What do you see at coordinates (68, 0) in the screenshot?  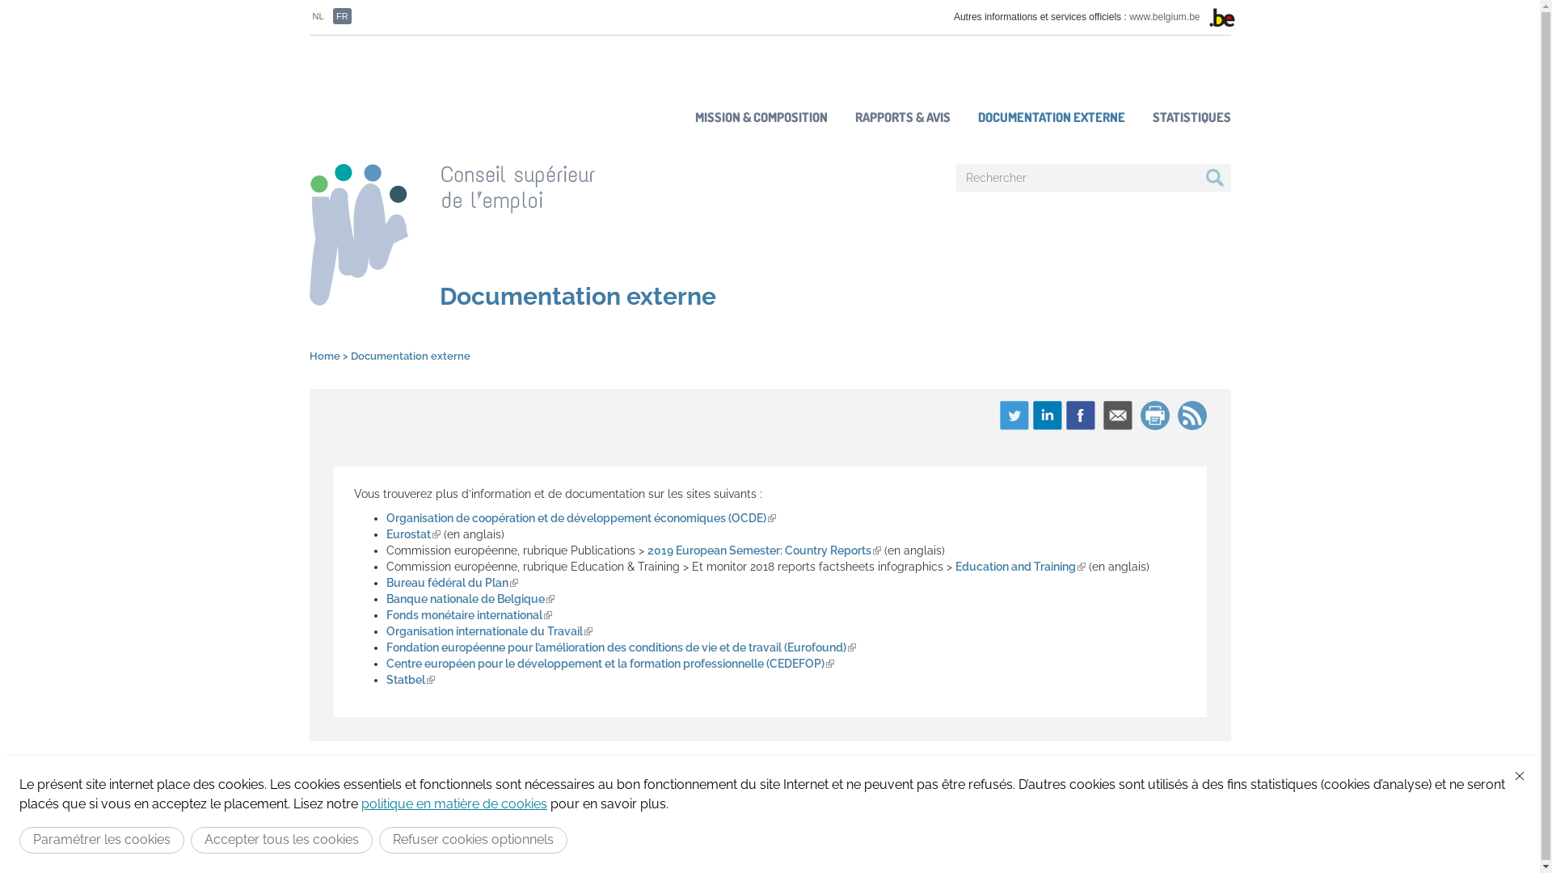 I see `Aller au contenu principal` at bounding box center [68, 0].